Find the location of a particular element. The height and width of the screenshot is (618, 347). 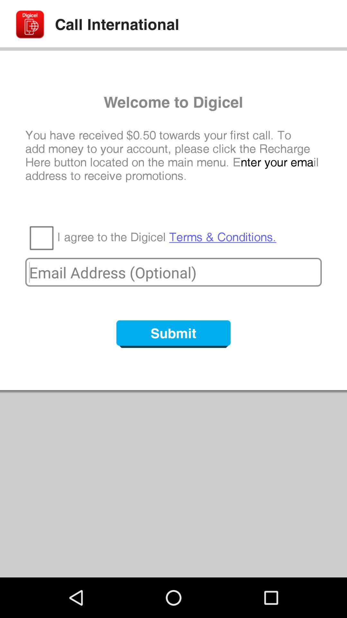

launch the icon below the you have received icon is located at coordinates (167, 237).